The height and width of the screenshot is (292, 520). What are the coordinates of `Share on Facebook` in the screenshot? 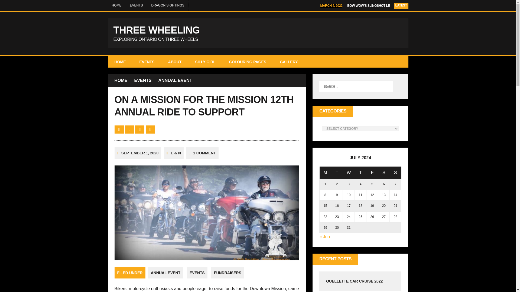 It's located at (119, 129).